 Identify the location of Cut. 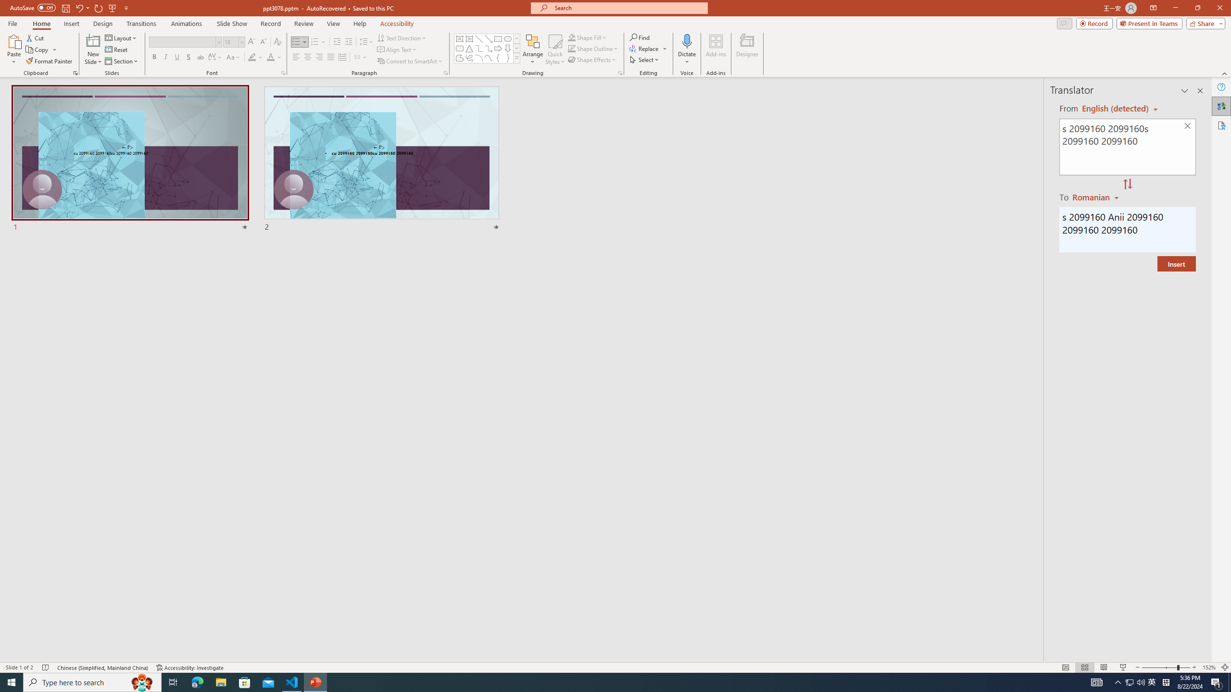
(36, 37).